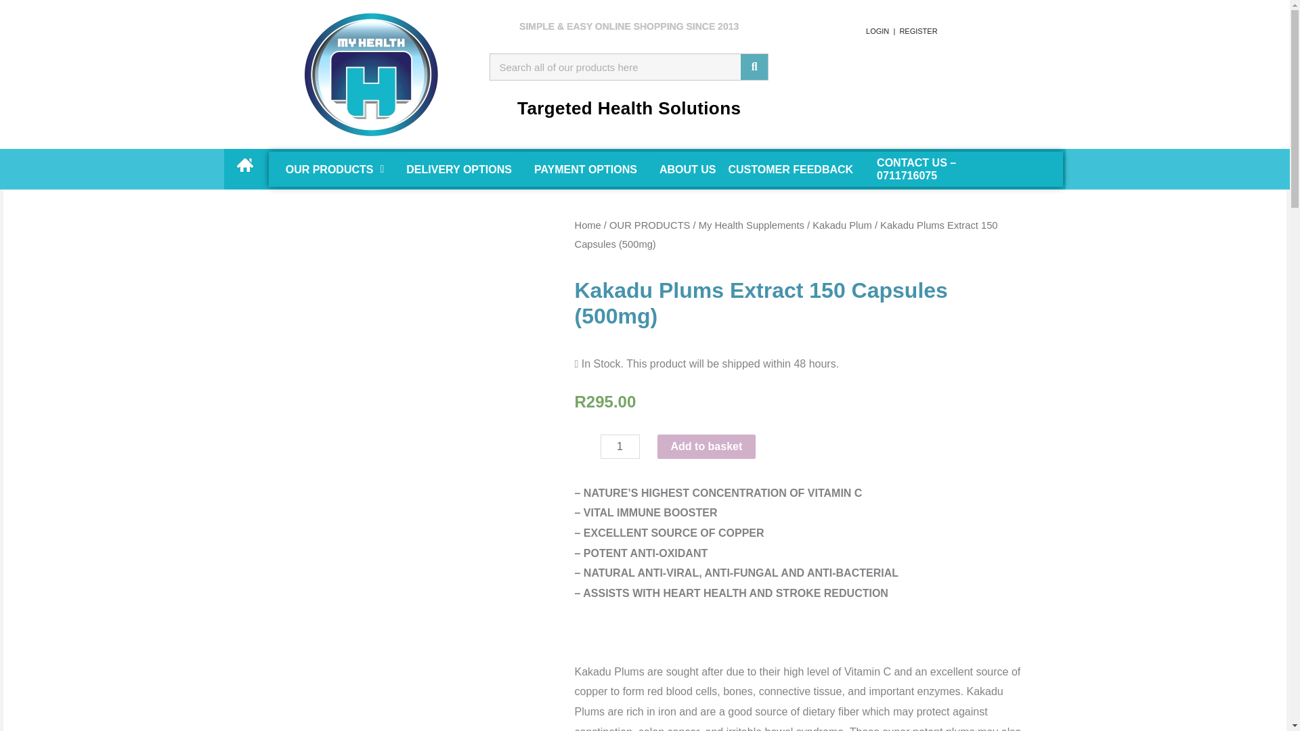  I want to click on Search, so click(615, 66).